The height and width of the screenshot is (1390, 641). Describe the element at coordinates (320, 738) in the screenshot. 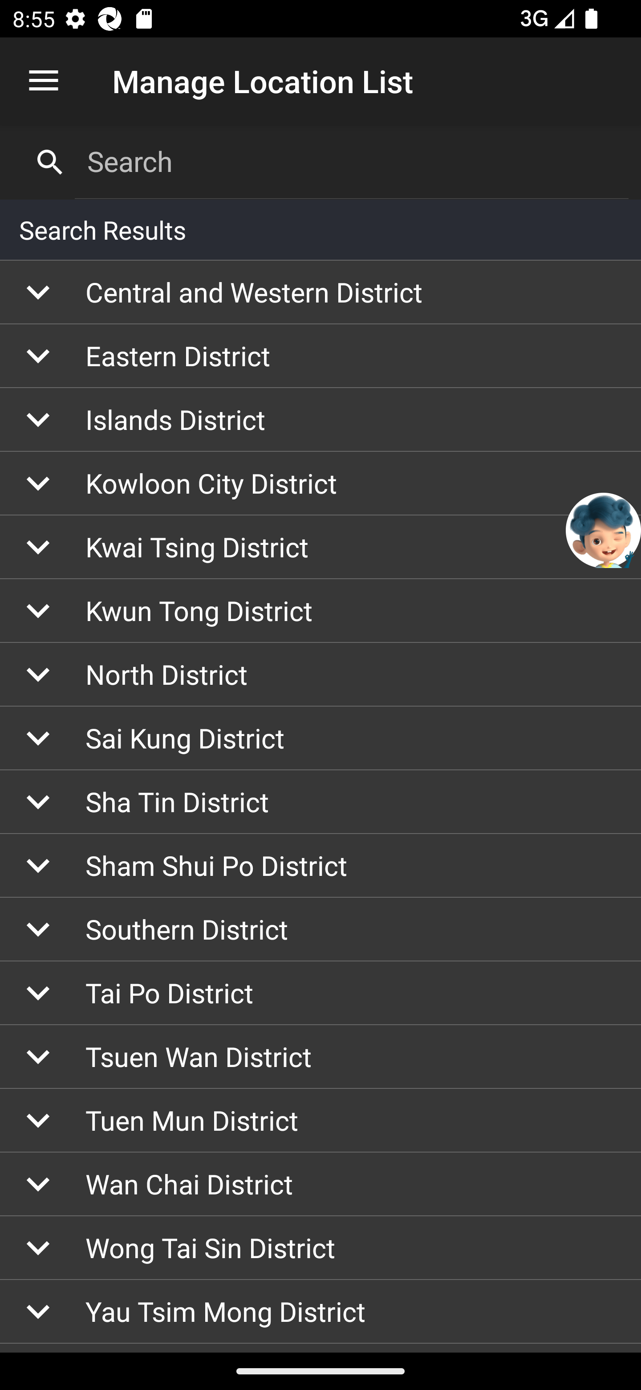

I see `Expand Sai Kung District` at that location.